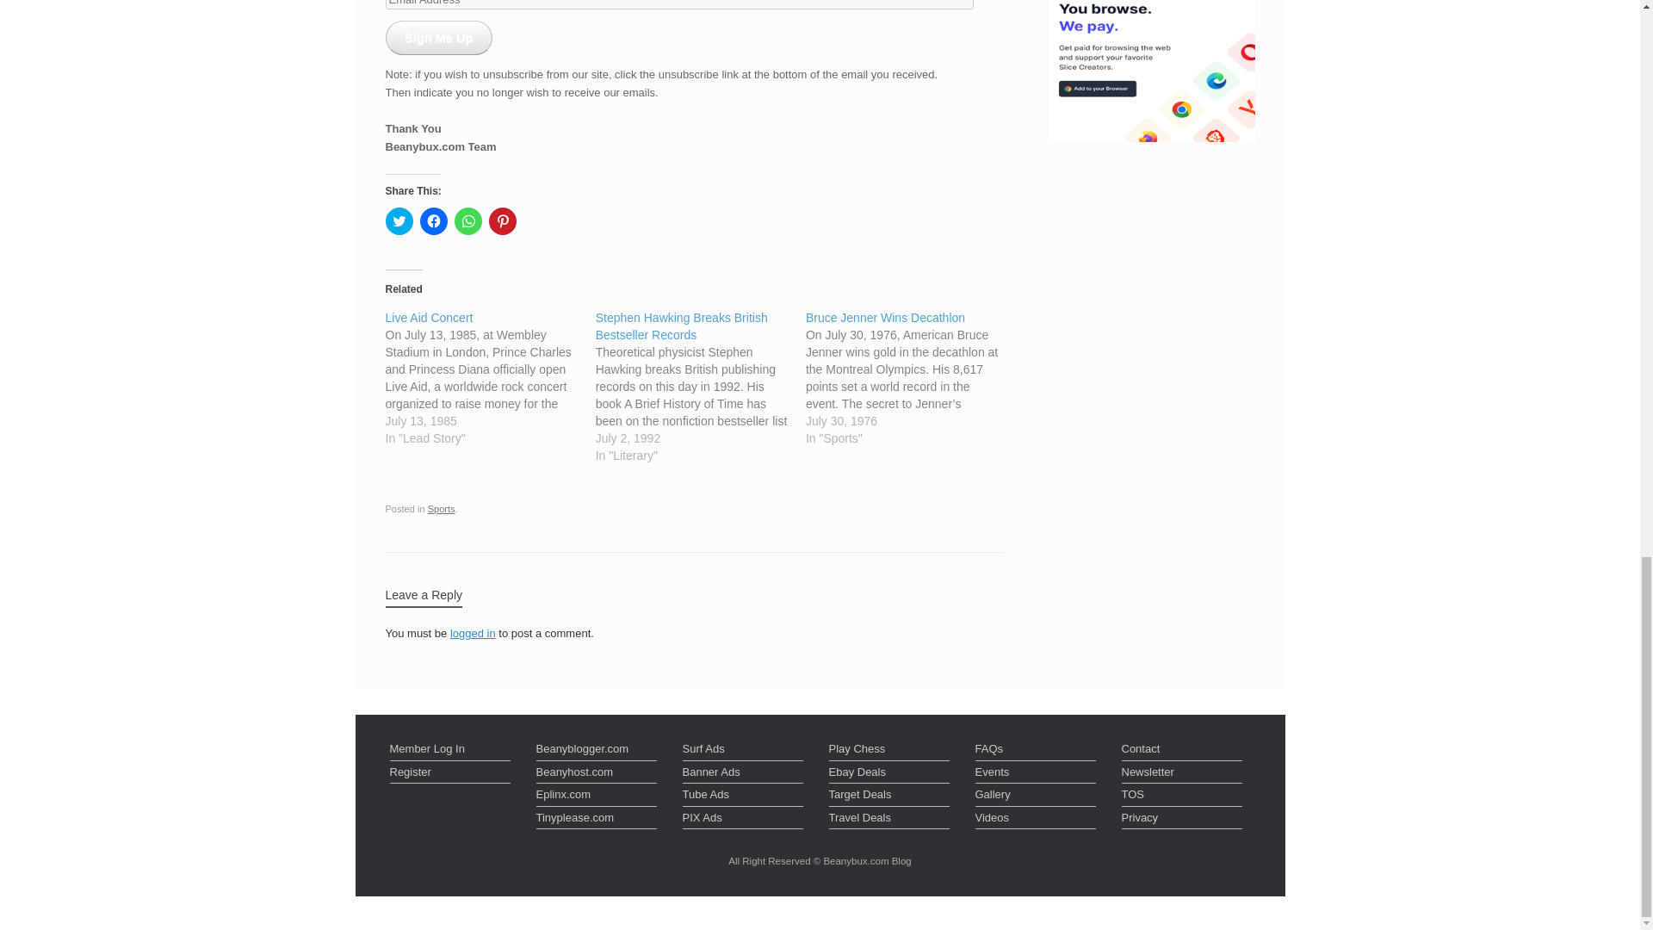  What do you see at coordinates (682, 325) in the screenshot?
I see `Stephen Hawking Breaks British Bestseller Records` at bounding box center [682, 325].